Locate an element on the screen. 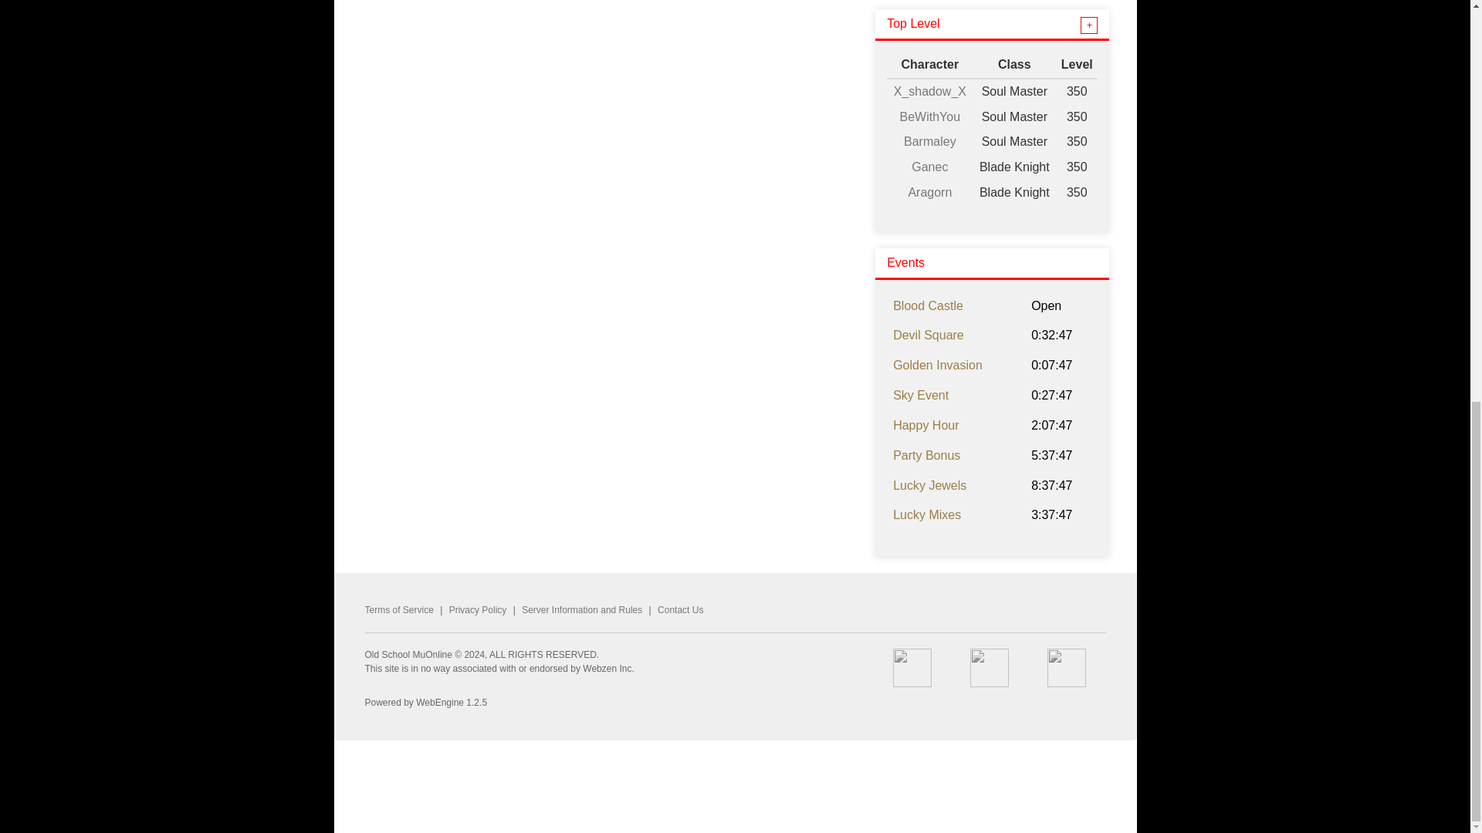 The width and height of the screenshot is (1482, 833). Aragorn is located at coordinates (929, 192).